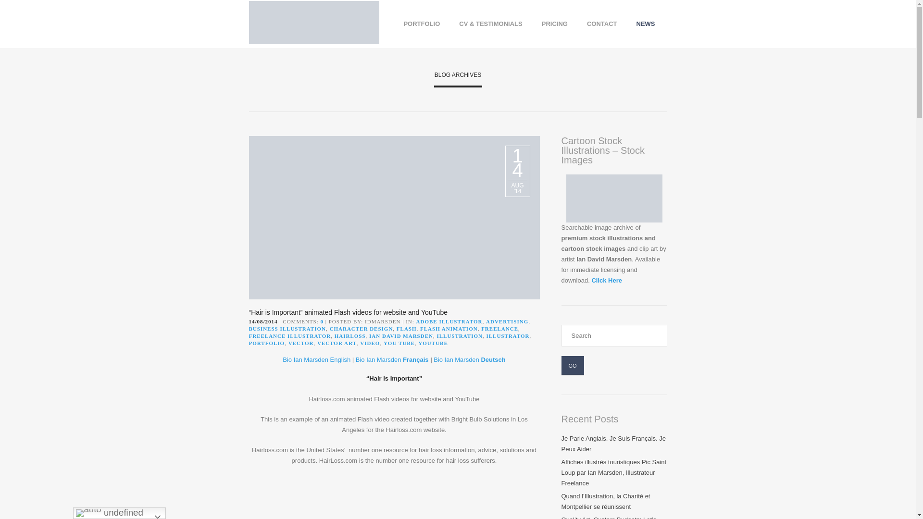 This screenshot has width=923, height=519. I want to click on ILLUSTRATOR, so click(508, 336).